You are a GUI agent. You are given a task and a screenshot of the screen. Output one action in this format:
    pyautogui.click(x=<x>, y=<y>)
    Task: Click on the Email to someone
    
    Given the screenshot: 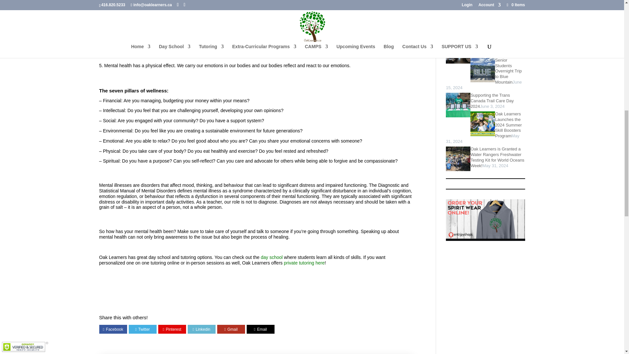 What is the action you would take?
    pyautogui.click(x=260, y=329)
    